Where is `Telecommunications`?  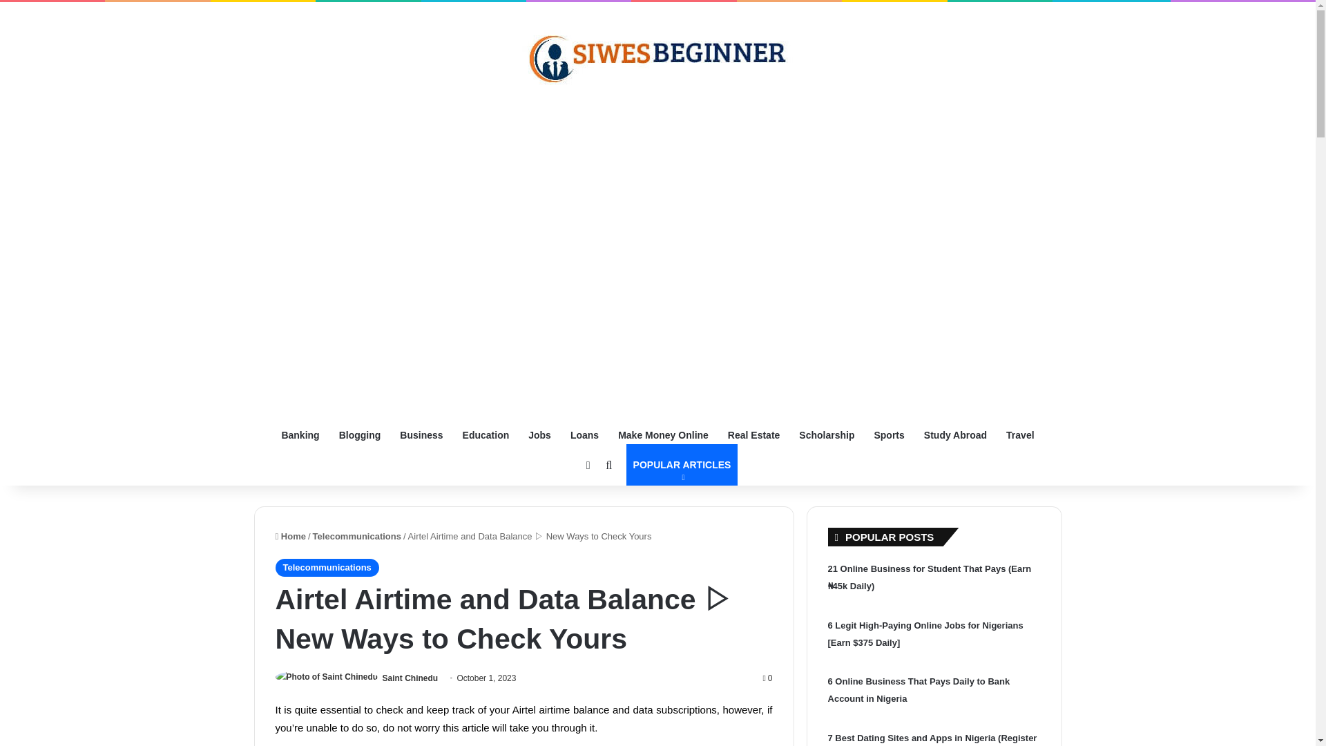
Telecommunications is located at coordinates (357, 536).